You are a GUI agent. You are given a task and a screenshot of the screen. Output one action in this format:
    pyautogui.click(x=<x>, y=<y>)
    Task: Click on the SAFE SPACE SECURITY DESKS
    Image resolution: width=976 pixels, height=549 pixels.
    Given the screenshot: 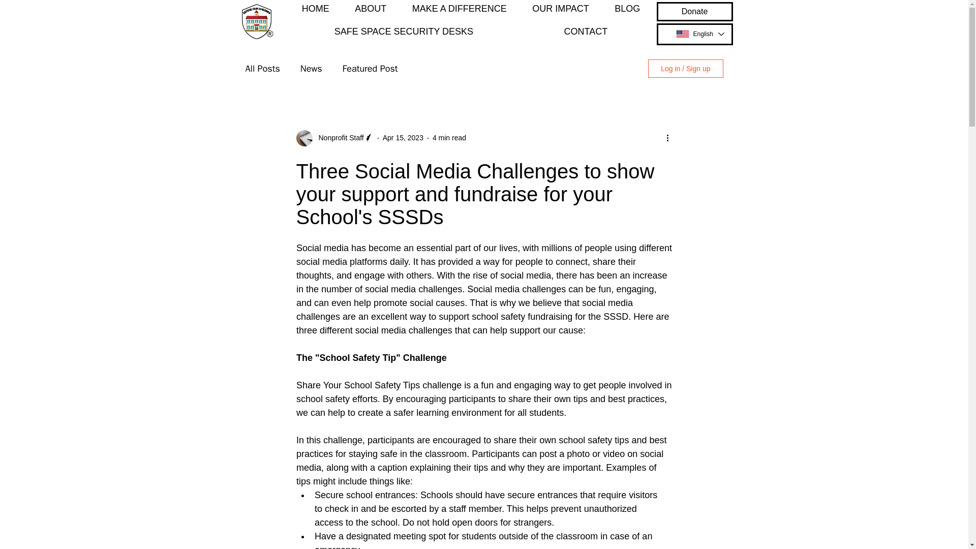 What is the action you would take?
    pyautogui.click(x=404, y=33)
    